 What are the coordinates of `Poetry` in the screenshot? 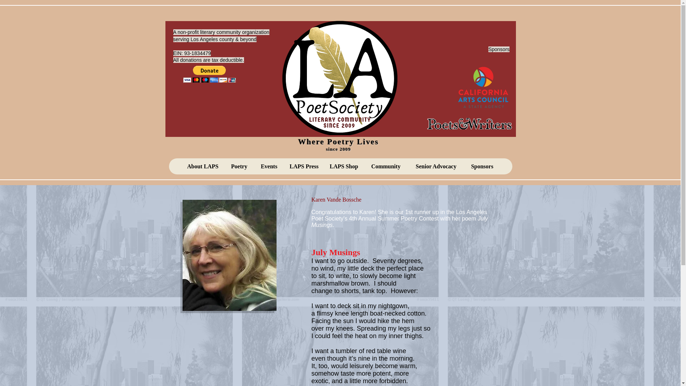 It's located at (239, 166).